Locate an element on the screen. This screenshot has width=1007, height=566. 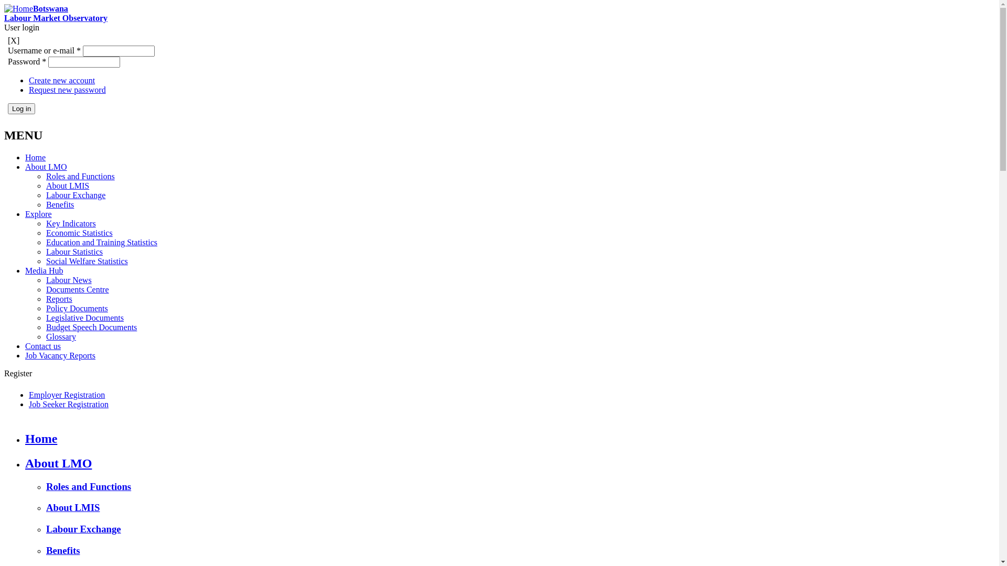
Log in is located at coordinates (22, 109).